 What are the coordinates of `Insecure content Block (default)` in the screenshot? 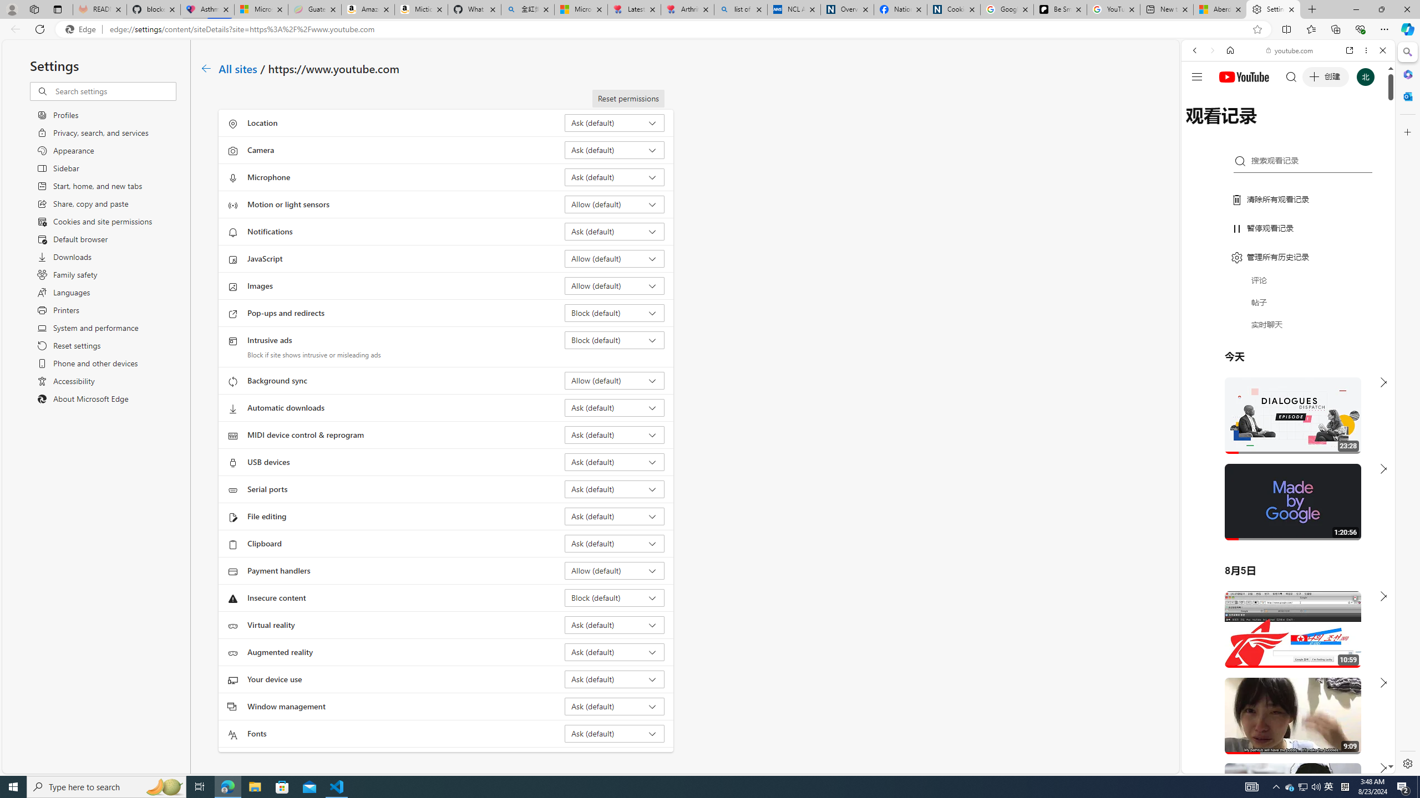 It's located at (615, 597).